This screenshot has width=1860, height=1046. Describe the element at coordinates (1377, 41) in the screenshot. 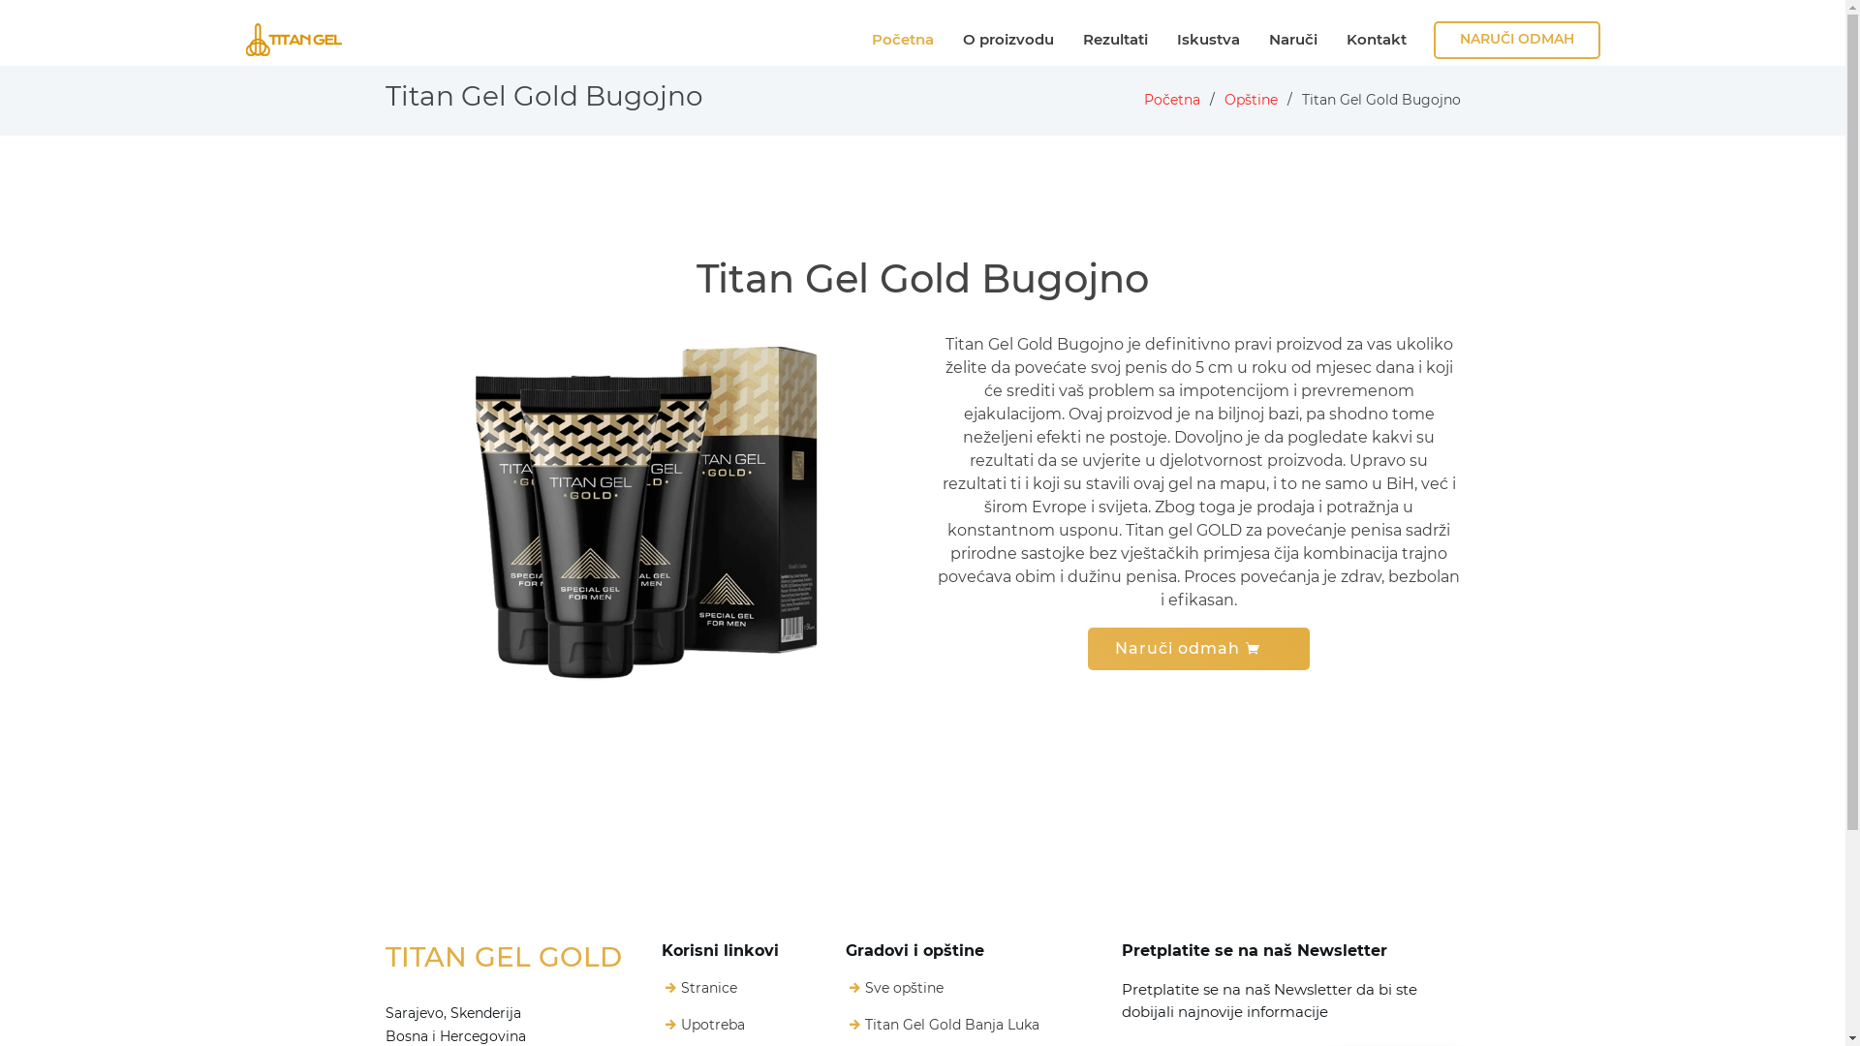

I see `Kontakt` at that location.